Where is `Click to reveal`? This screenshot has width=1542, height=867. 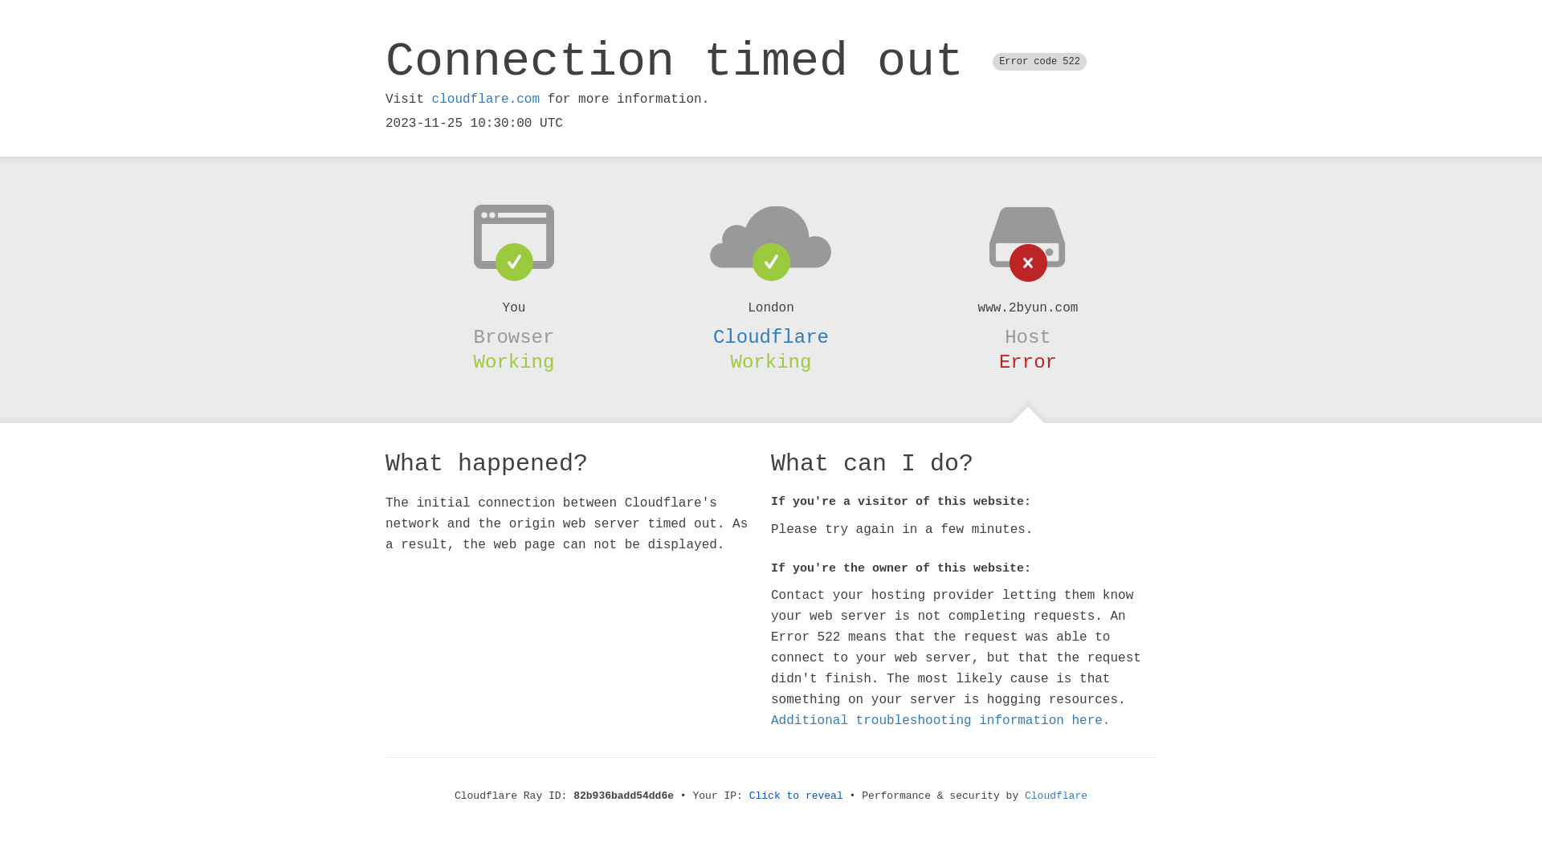
Click to reveal is located at coordinates (797, 796).